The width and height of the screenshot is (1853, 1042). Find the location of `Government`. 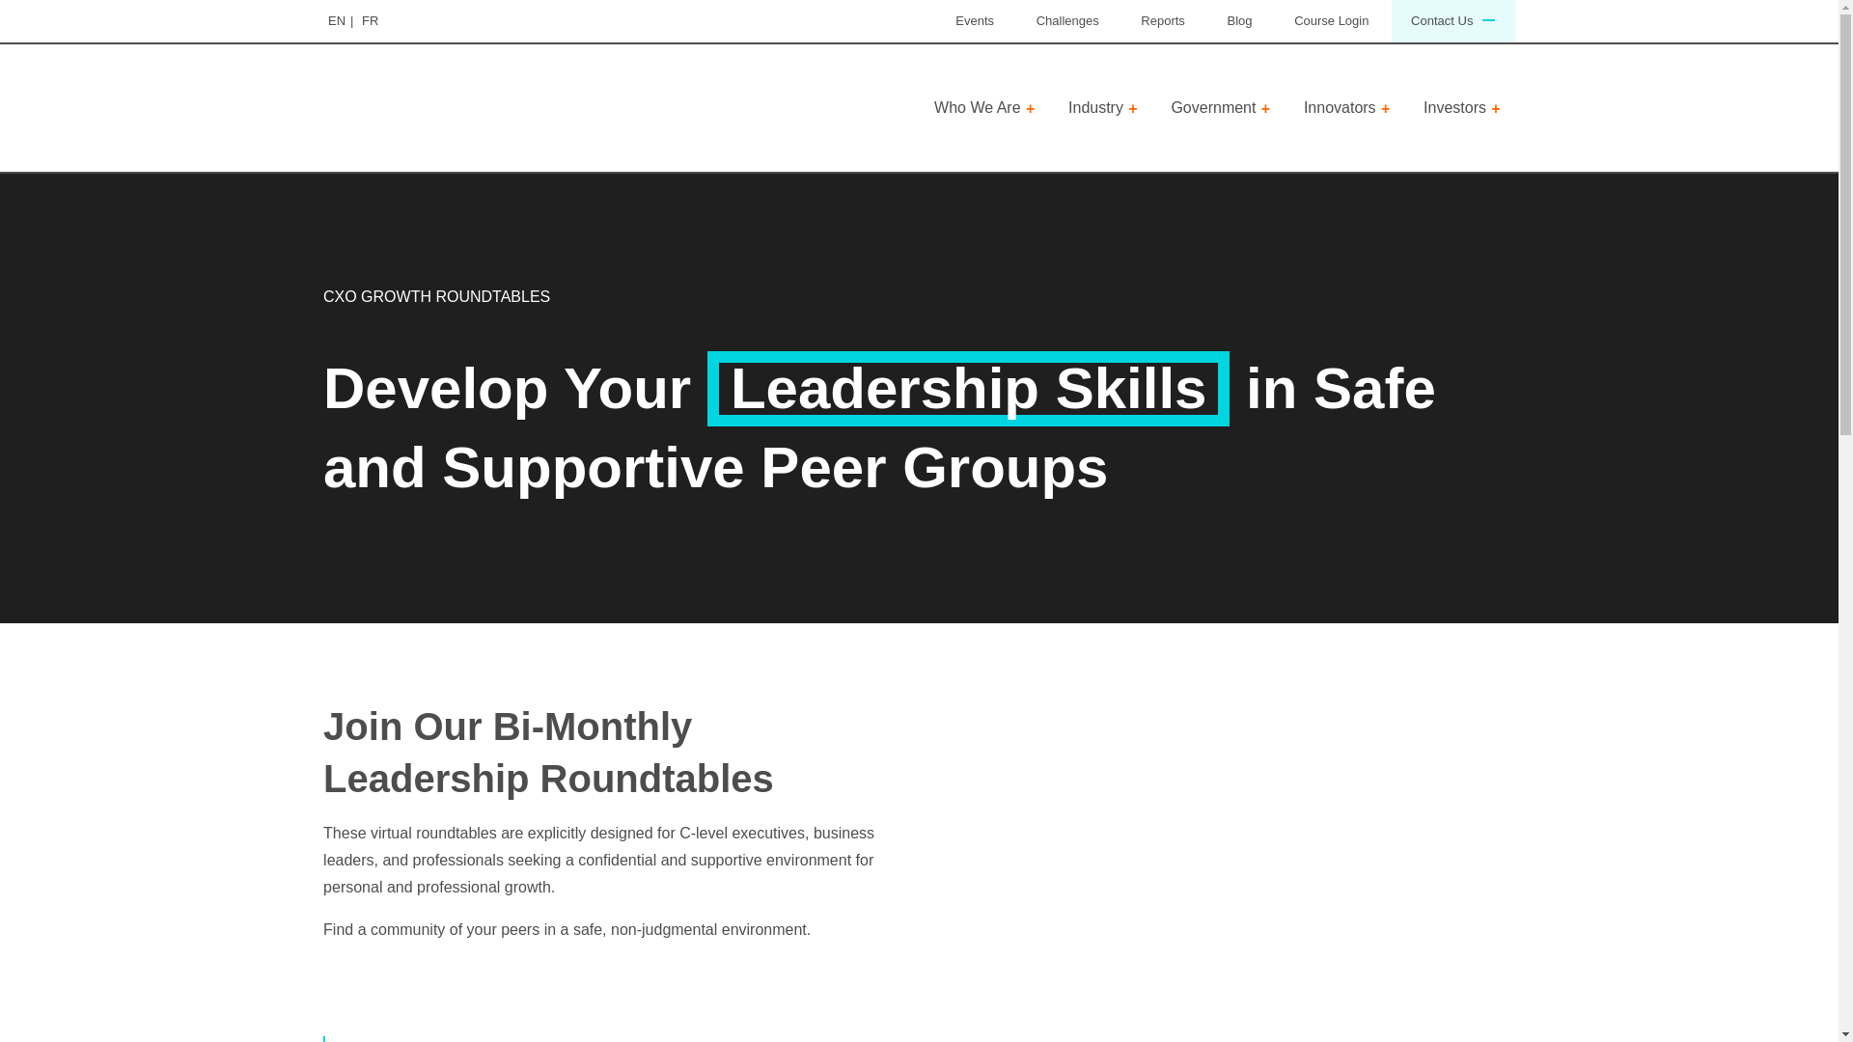

Government is located at coordinates (1220, 107).